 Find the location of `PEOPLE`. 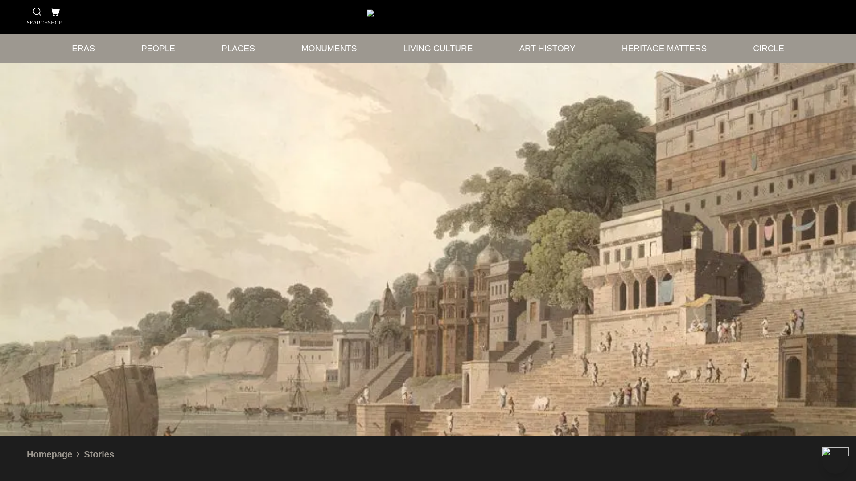

PEOPLE is located at coordinates (158, 48).